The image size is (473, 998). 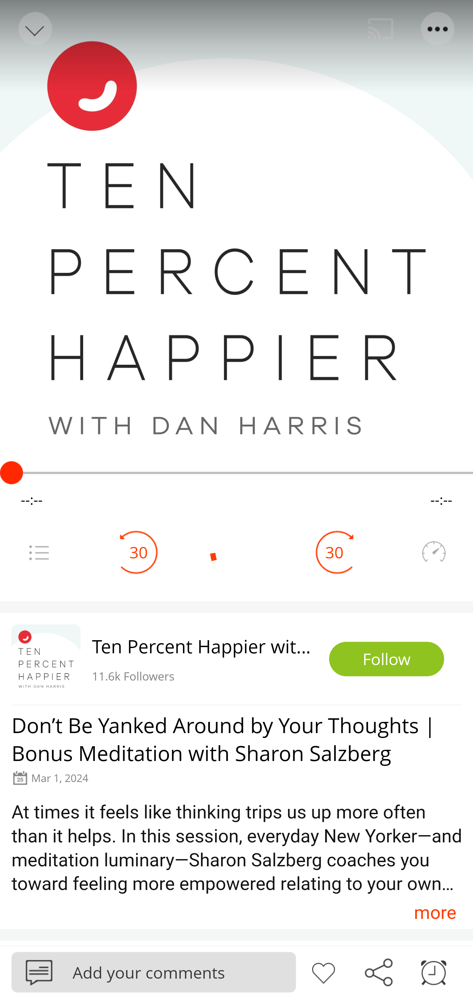 What do you see at coordinates (381, 29) in the screenshot?
I see `Cast. Disconnected` at bounding box center [381, 29].